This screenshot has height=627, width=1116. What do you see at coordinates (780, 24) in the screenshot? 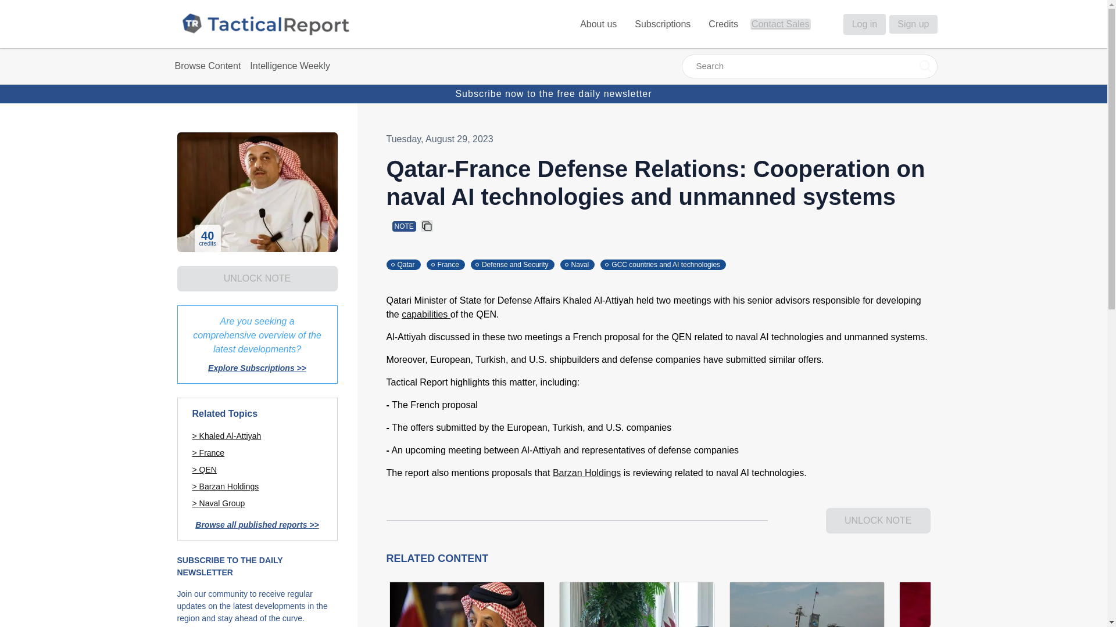
I see `Contact Sales` at bounding box center [780, 24].